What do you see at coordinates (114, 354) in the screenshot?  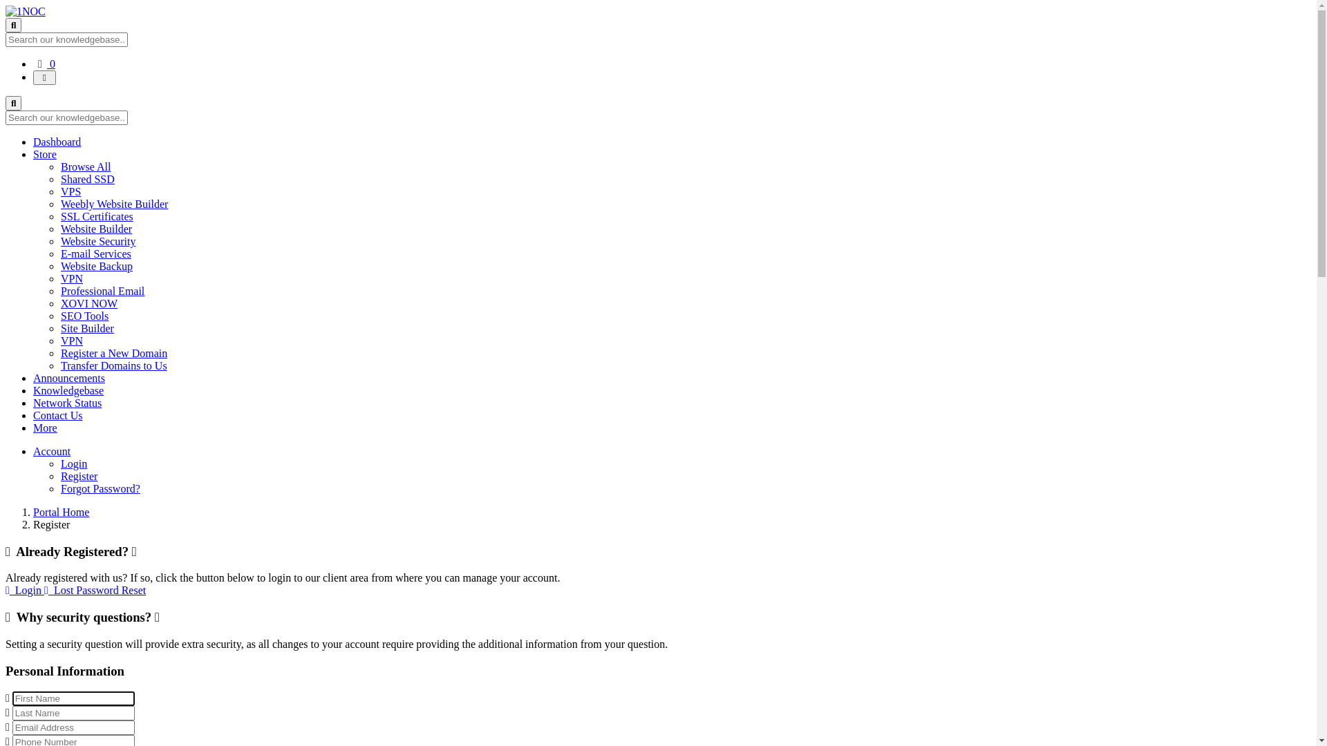 I see `Register a New Domain` at bounding box center [114, 354].